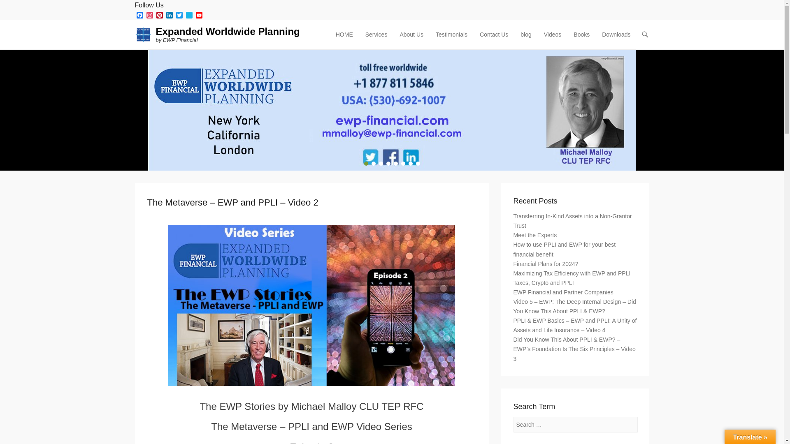  Describe the element at coordinates (199, 16) in the screenshot. I see `YouTube Channel` at that location.